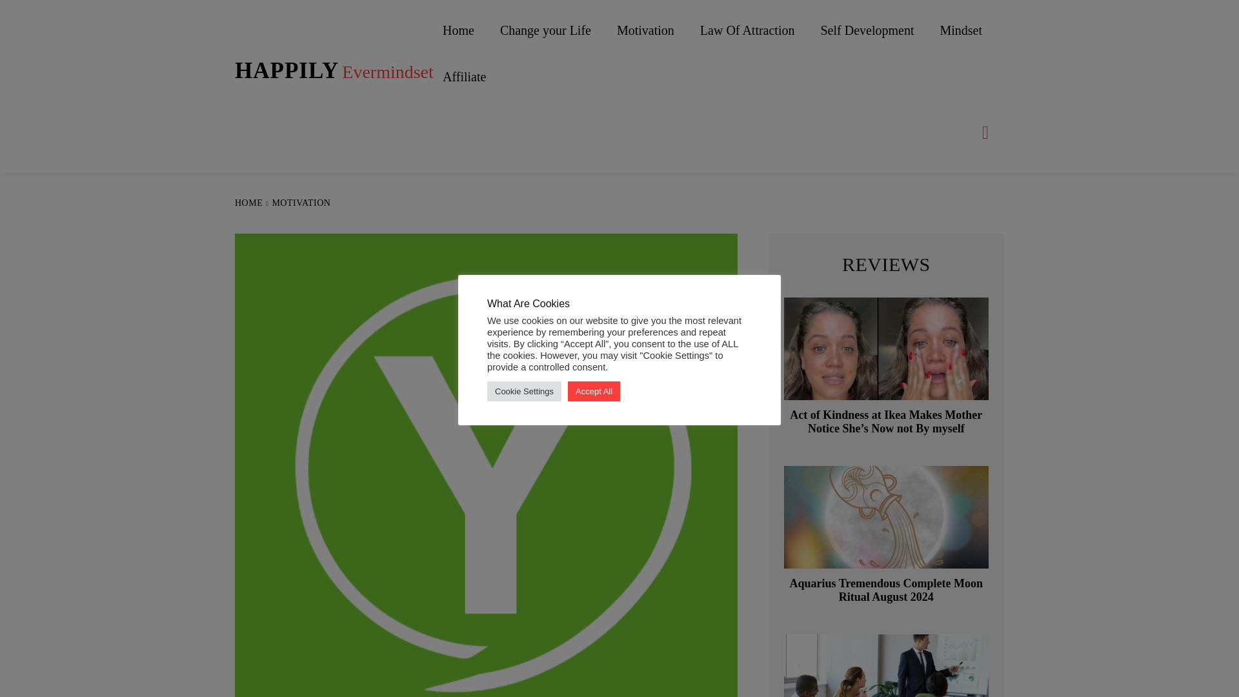 This screenshot has height=697, width=1239. What do you see at coordinates (465, 77) in the screenshot?
I see `View all posts in Motivation` at bounding box center [465, 77].